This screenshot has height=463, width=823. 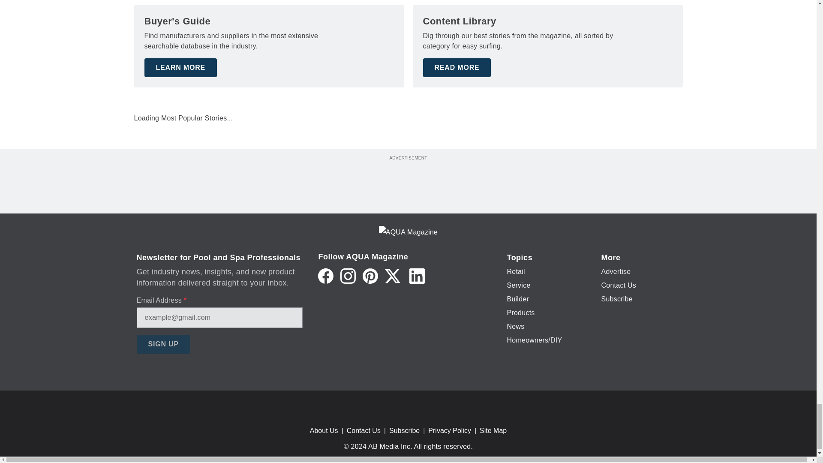 I want to click on Pinterest icon, so click(x=370, y=276).